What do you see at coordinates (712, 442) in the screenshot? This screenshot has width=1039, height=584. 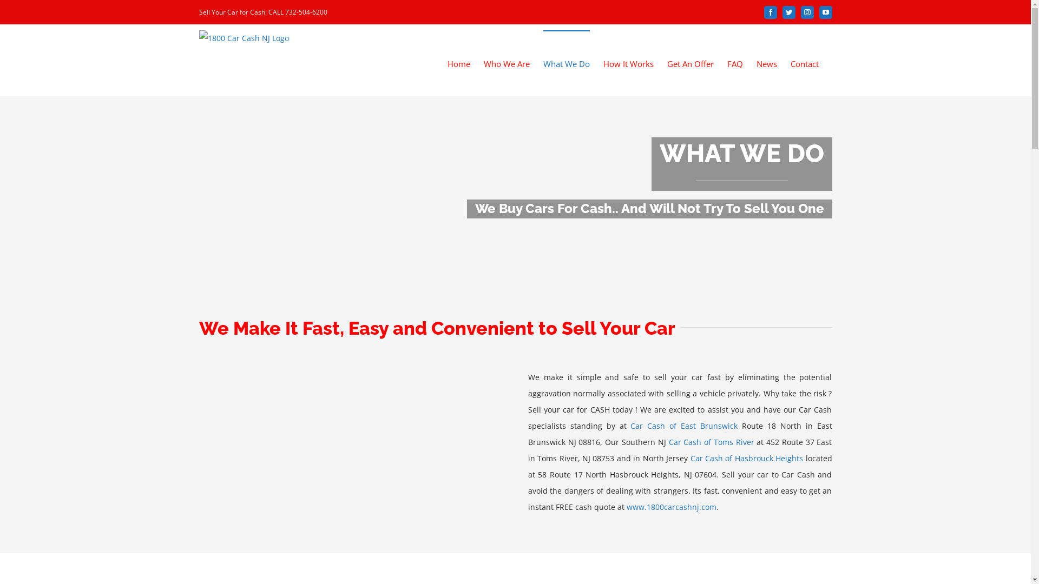 I see `Car Cash of Toms River` at bounding box center [712, 442].